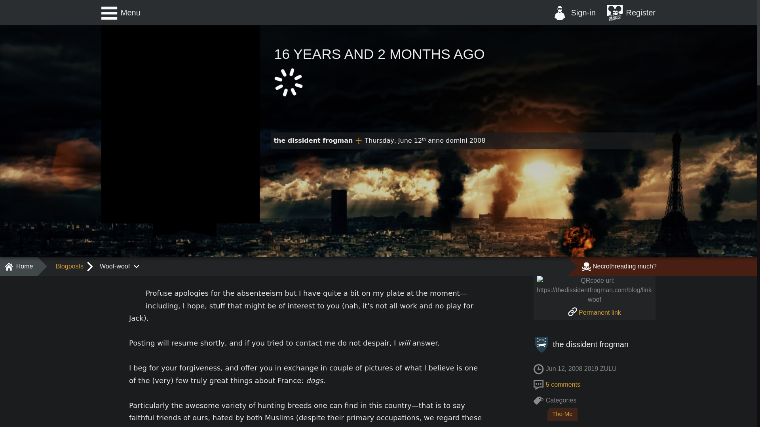 The width and height of the screenshot is (760, 427). What do you see at coordinates (562, 414) in the screenshot?
I see `The-Me` at bounding box center [562, 414].